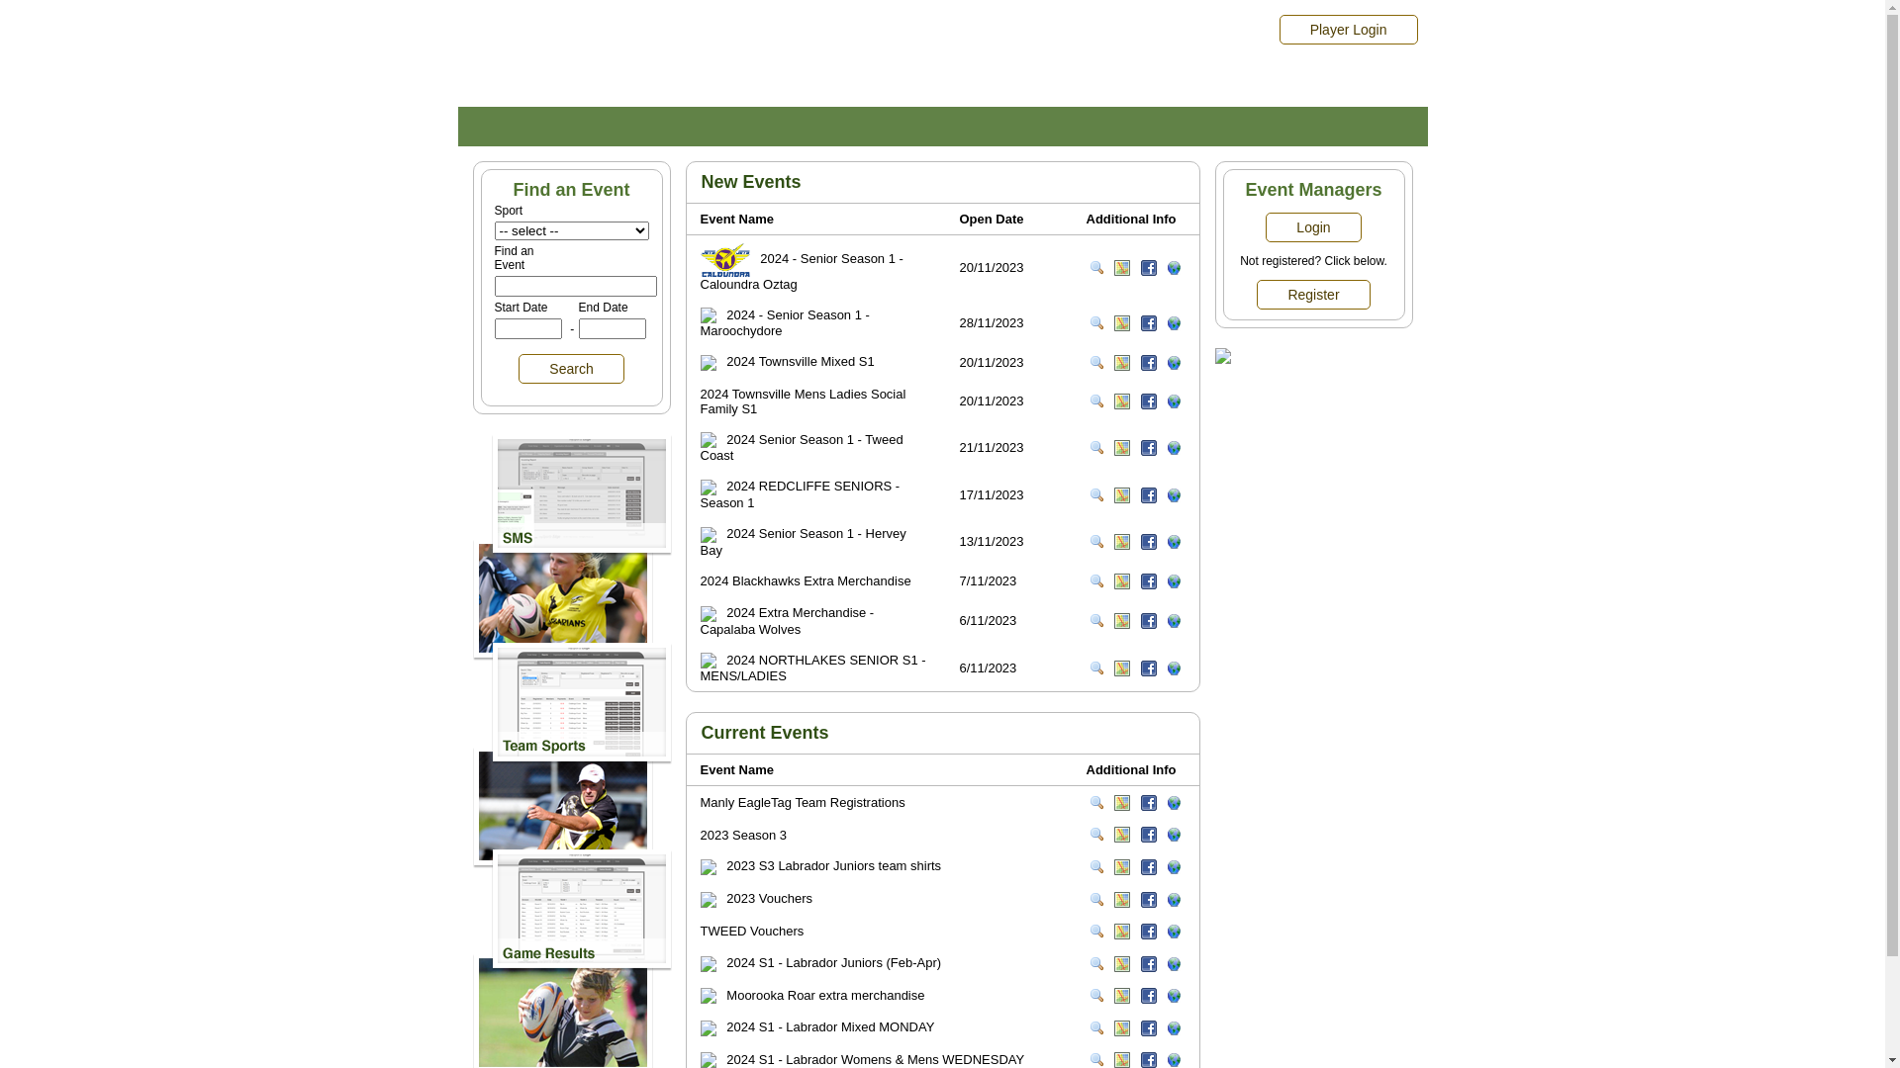 The image size is (1900, 1068). What do you see at coordinates (1174, 362) in the screenshot?
I see `Sign Up` at bounding box center [1174, 362].